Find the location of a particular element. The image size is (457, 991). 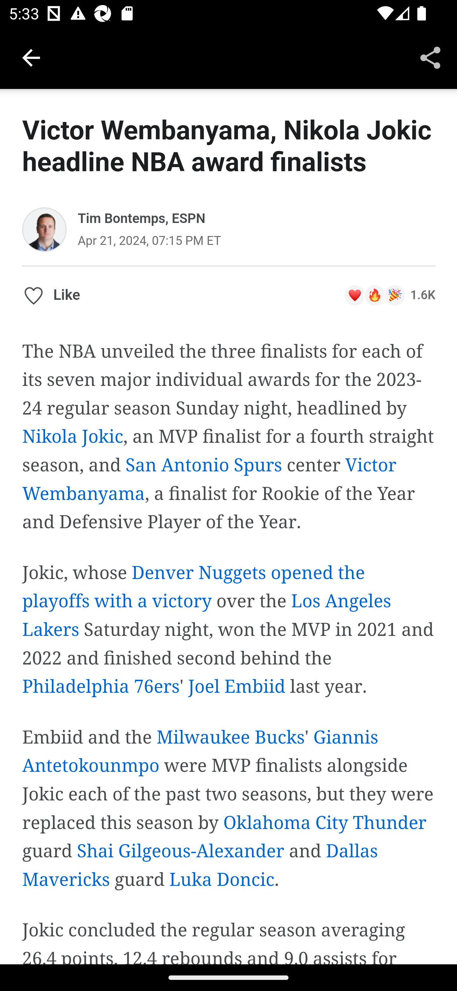

Share is located at coordinates (430, 57).